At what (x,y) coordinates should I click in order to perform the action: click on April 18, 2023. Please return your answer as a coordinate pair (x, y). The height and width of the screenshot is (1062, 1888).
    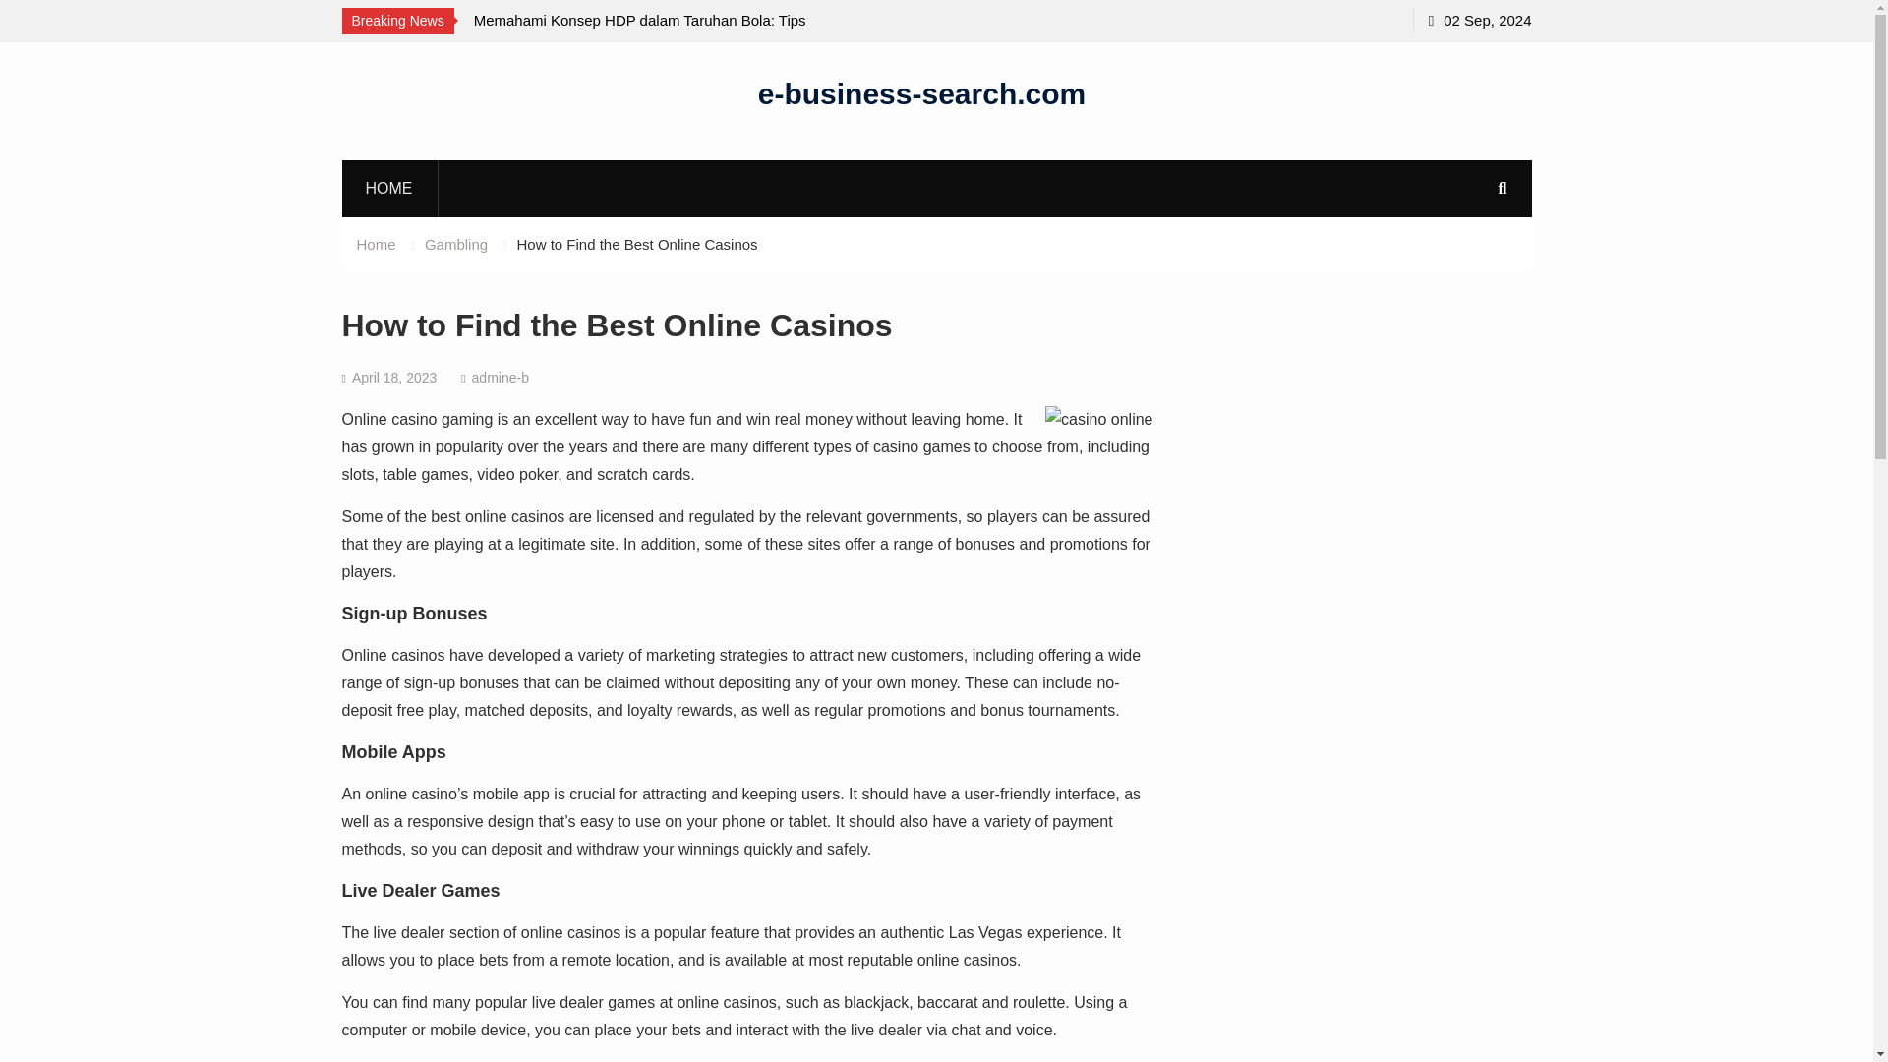
    Looking at the image, I should click on (393, 378).